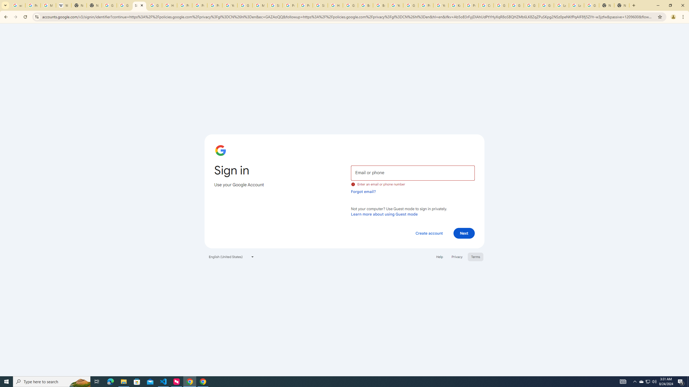 The height and width of the screenshot is (387, 689). I want to click on Google Account, so click(591, 5).